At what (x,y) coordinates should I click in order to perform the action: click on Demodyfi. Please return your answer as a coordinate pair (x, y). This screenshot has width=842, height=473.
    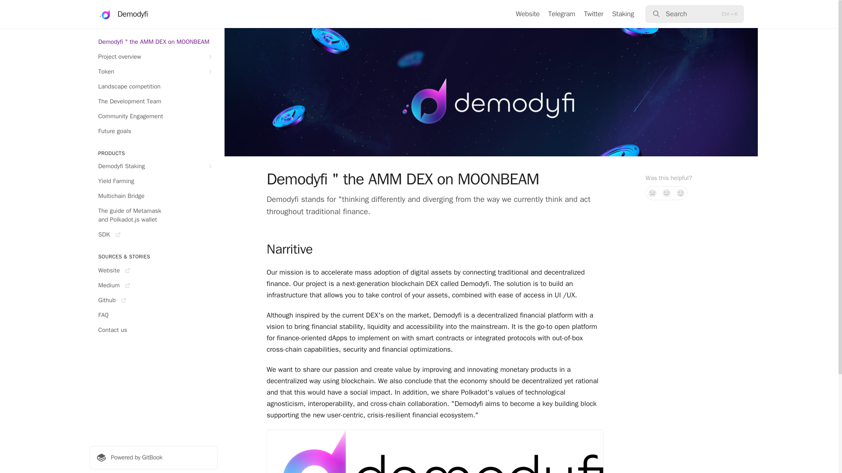
    Looking at the image, I should click on (123, 14).